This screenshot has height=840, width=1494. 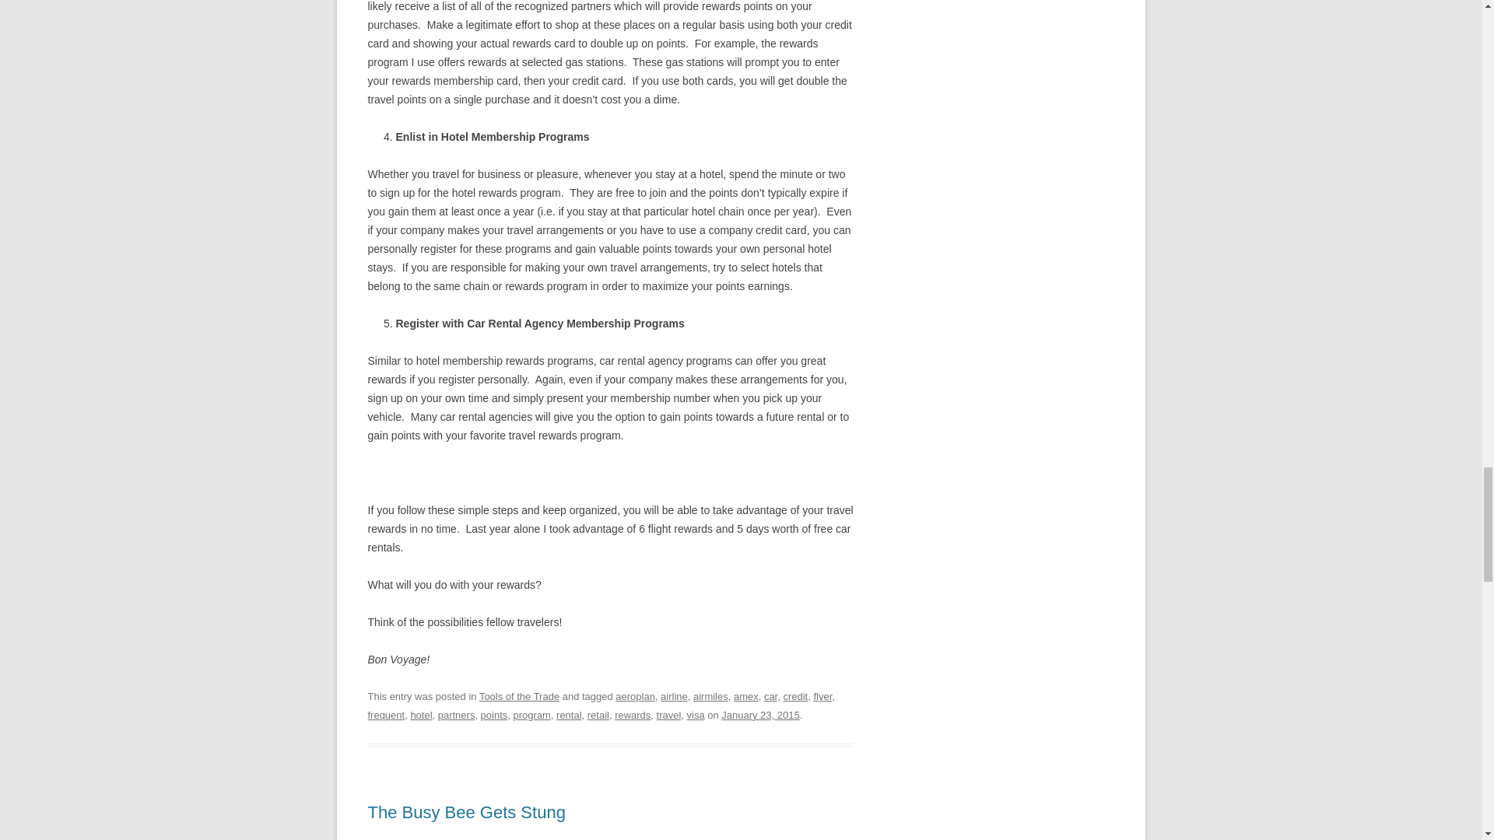 I want to click on airline, so click(x=674, y=695).